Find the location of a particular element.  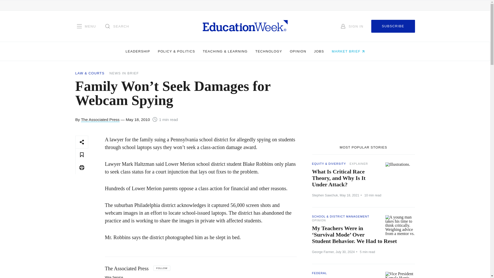

Homepage is located at coordinates (245, 26).